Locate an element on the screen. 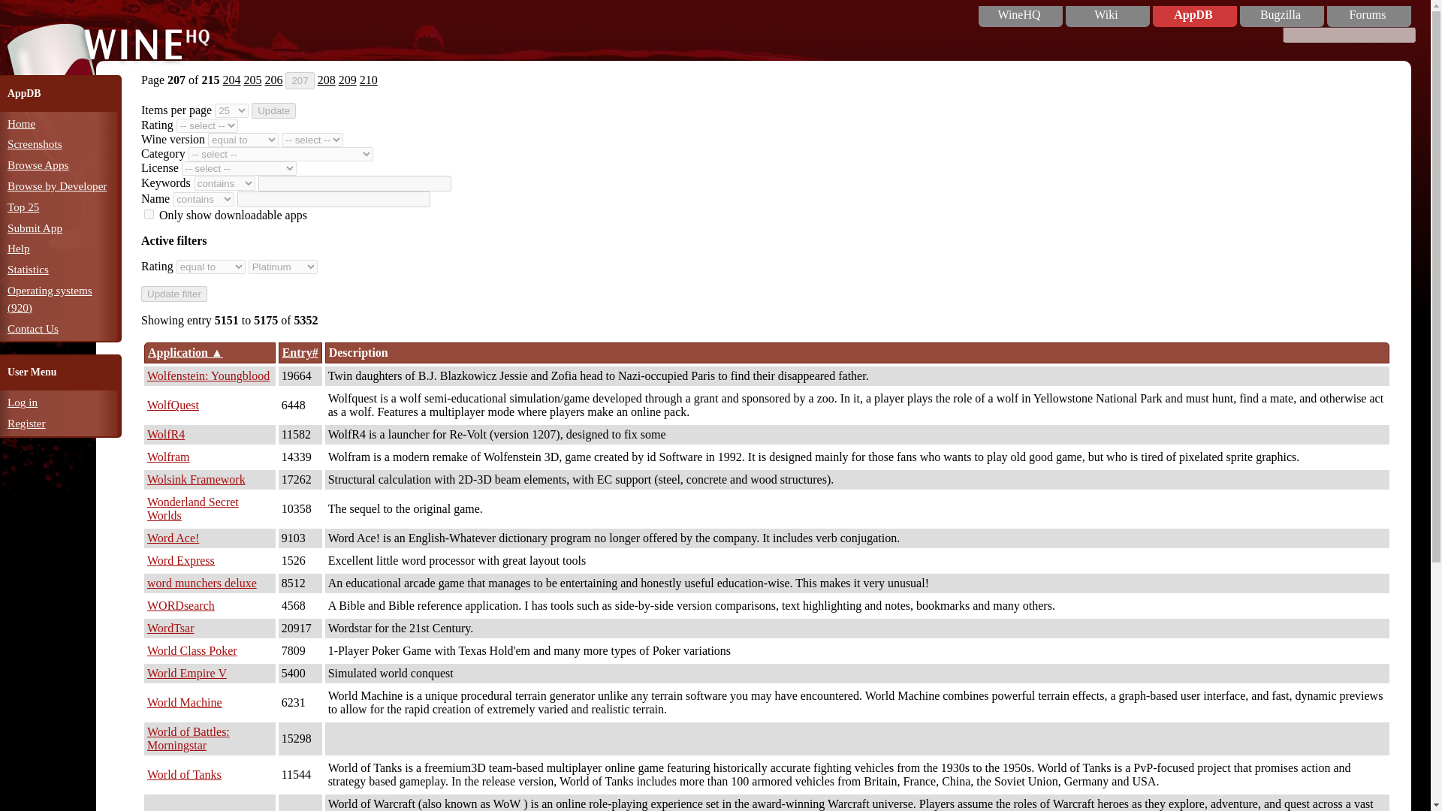 Image resolution: width=1442 pixels, height=811 pixels. Wolsink Framework is located at coordinates (195, 479).